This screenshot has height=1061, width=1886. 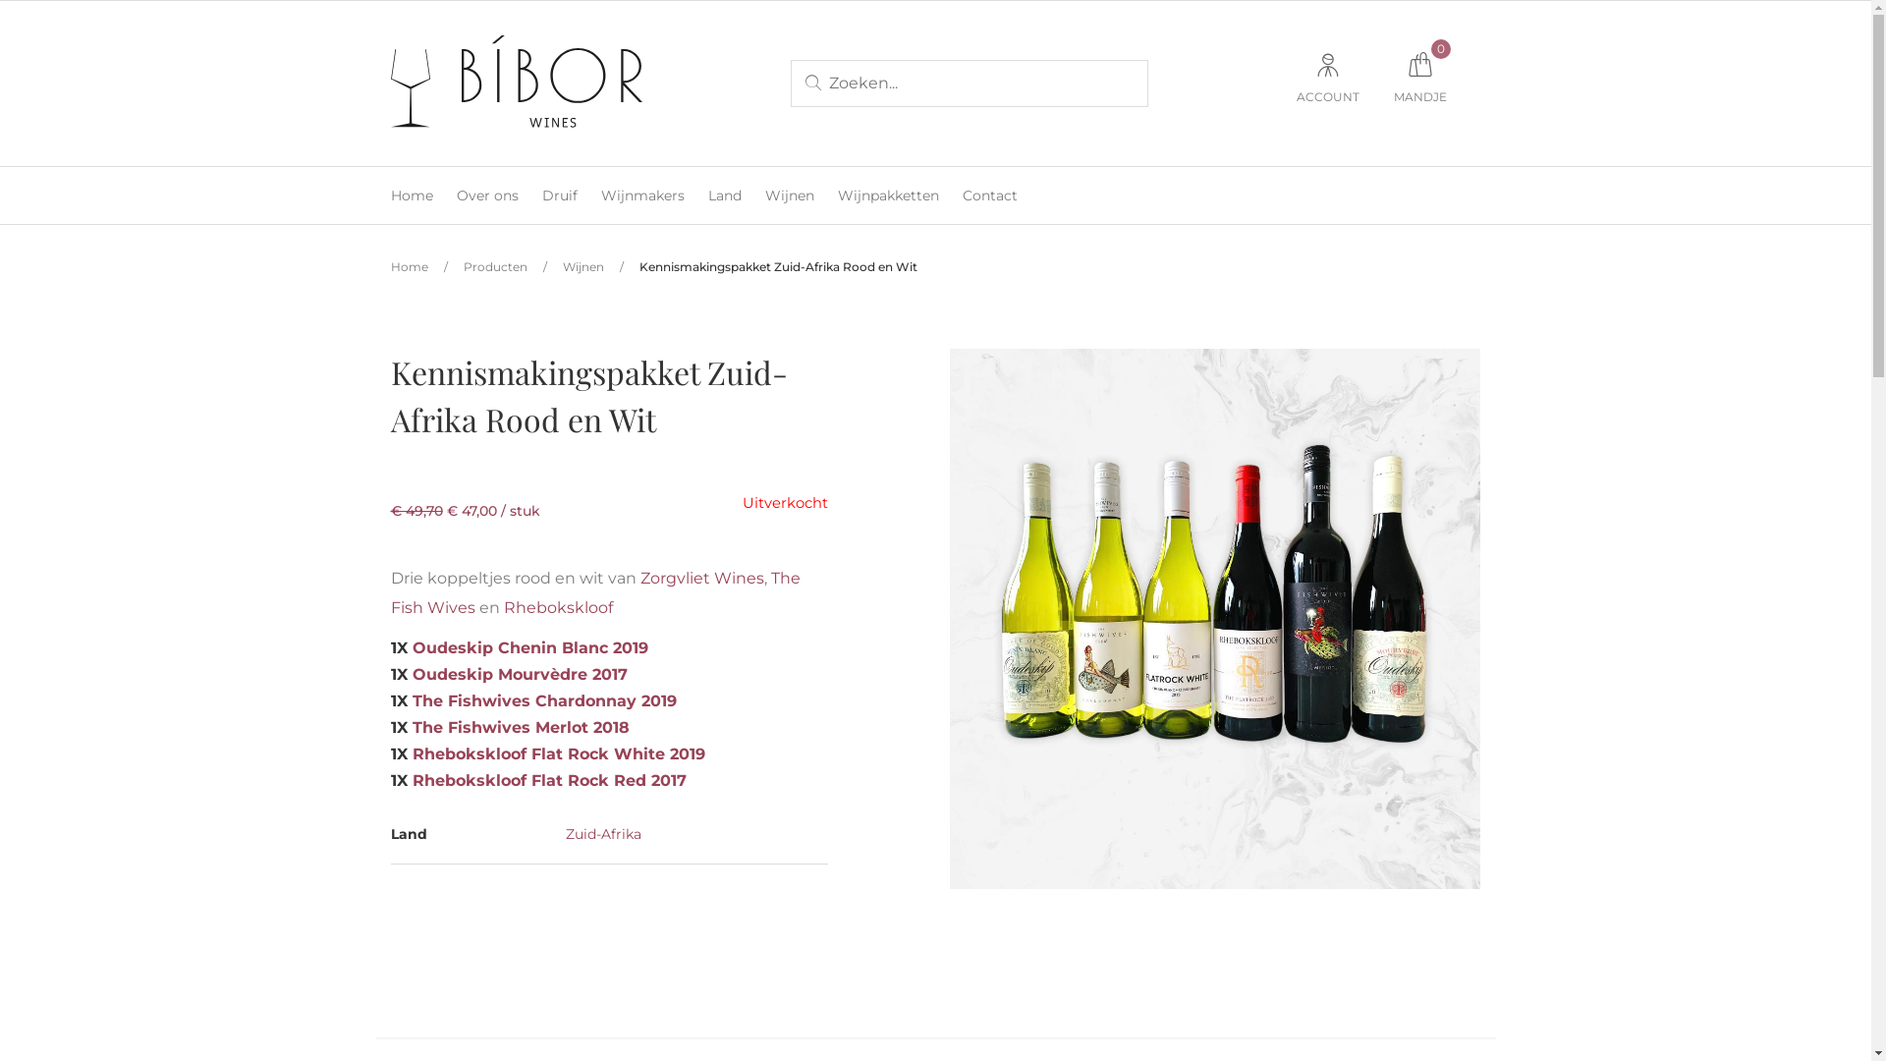 What do you see at coordinates (495, 267) in the screenshot?
I see `Producten` at bounding box center [495, 267].